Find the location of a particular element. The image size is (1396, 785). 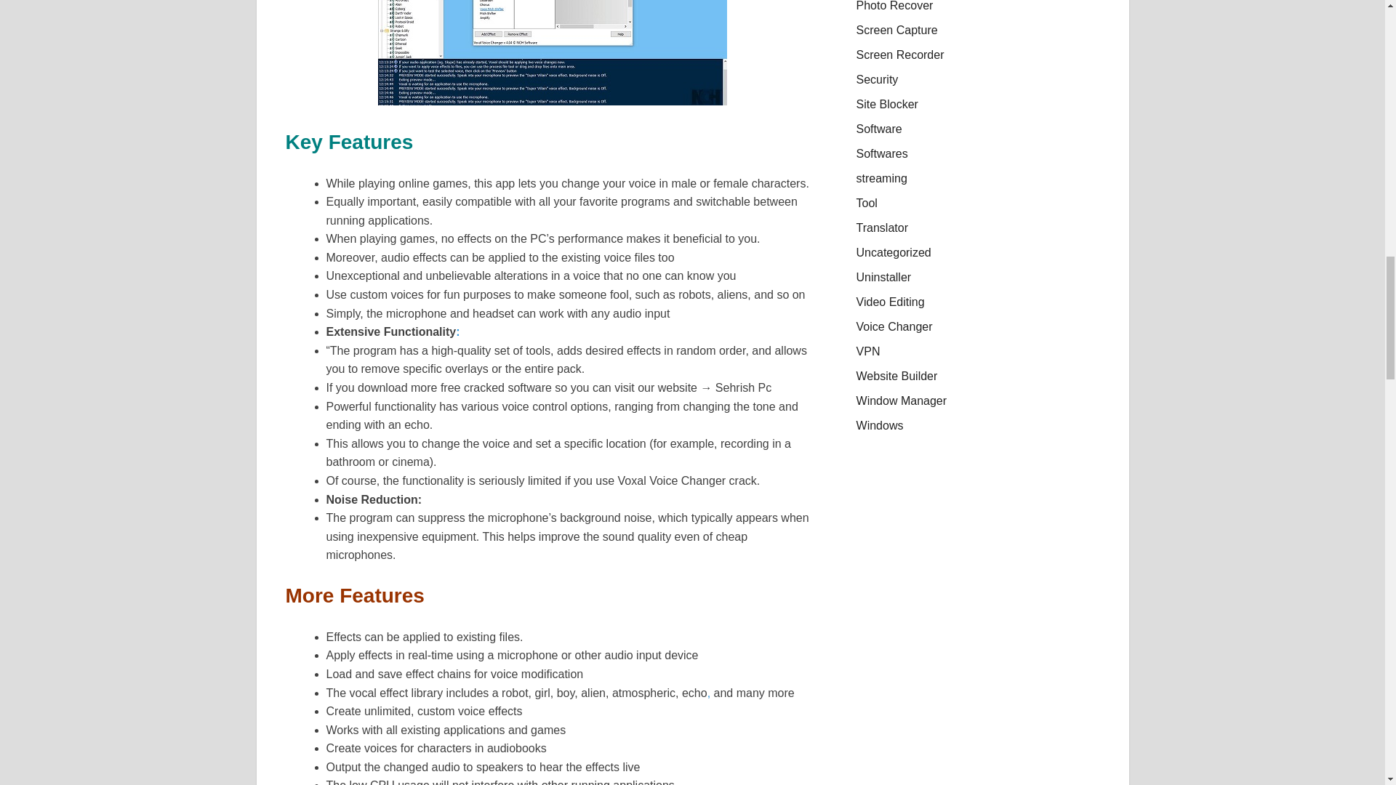

: is located at coordinates (457, 331).